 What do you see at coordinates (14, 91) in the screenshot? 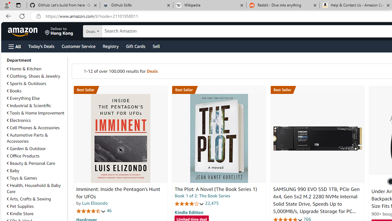
I see `Books` at bounding box center [14, 91].